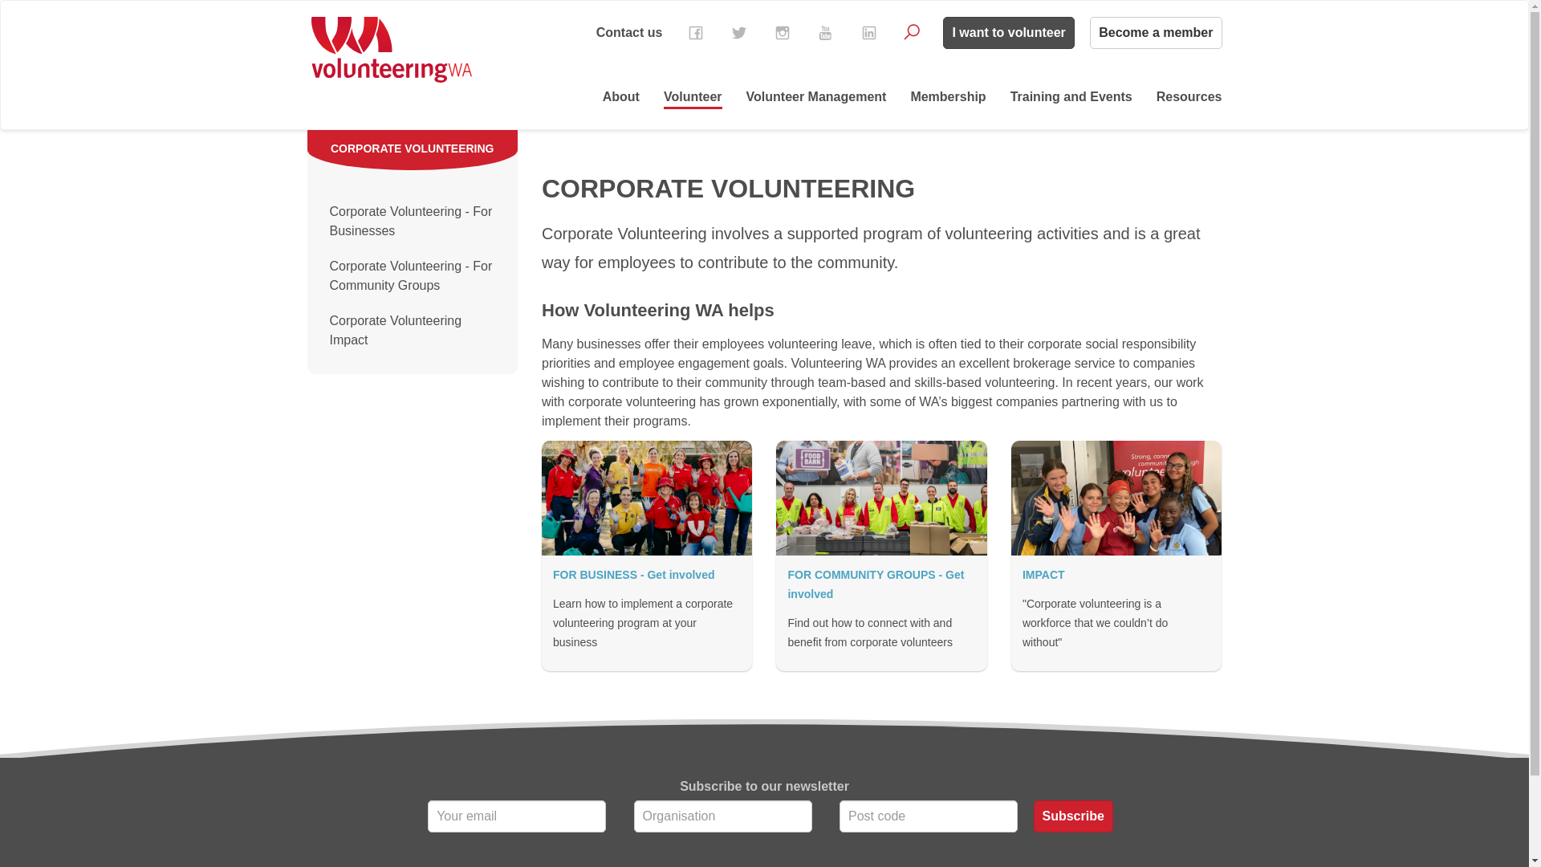  What do you see at coordinates (948, 97) in the screenshot?
I see `Membership` at bounding box center [948, 97].